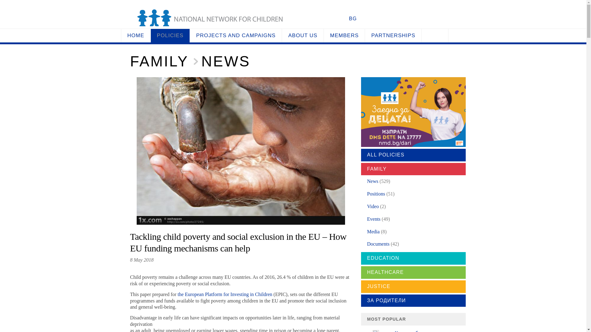 The height and width of the screenshot is (332, 591). What do you see at coordinates (340, 18) in the screenshot?
I see `RSS` at bounding box center [340, 18].